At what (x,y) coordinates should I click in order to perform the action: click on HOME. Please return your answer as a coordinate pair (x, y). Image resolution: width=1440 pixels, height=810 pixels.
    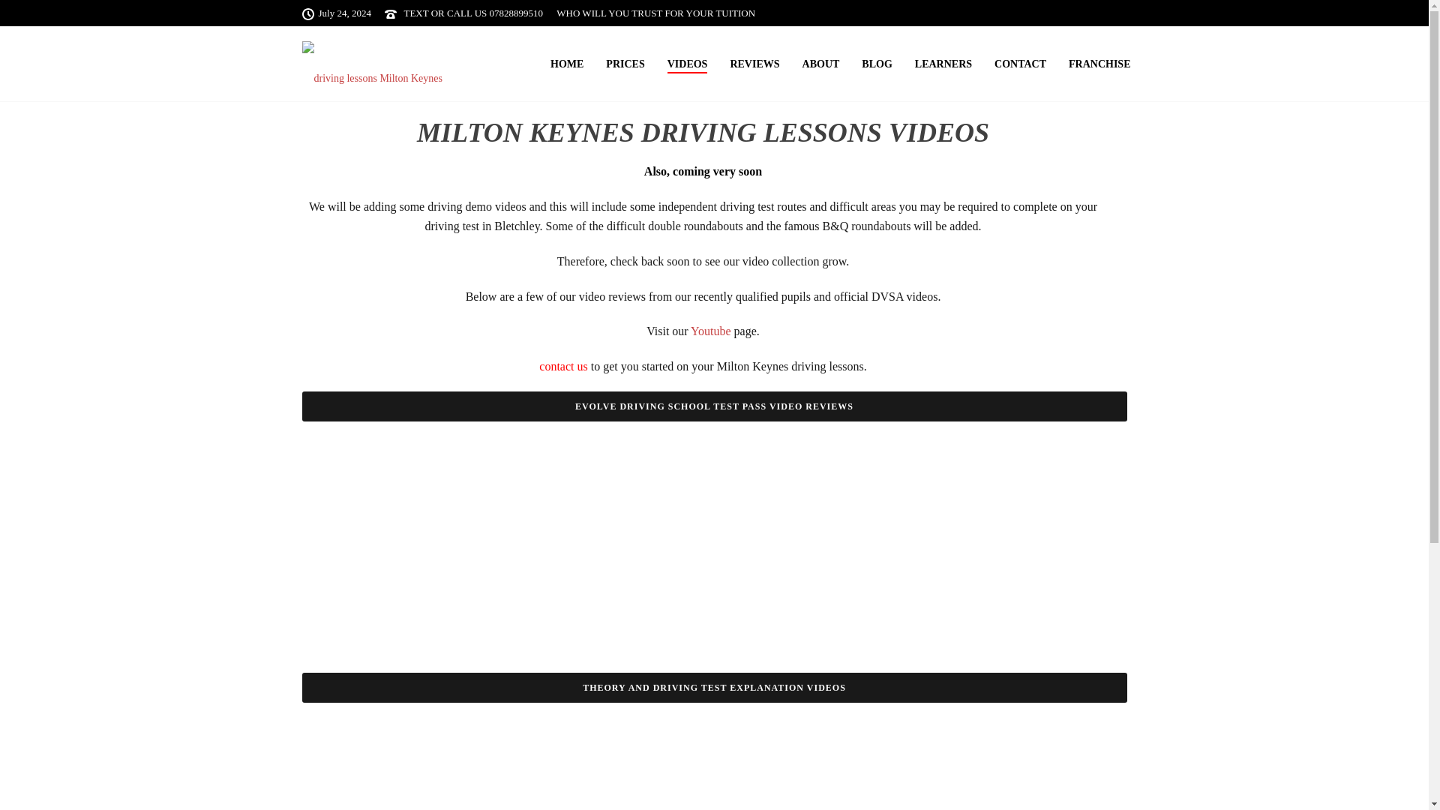
    Looking at the image, I should click on (566, 64).